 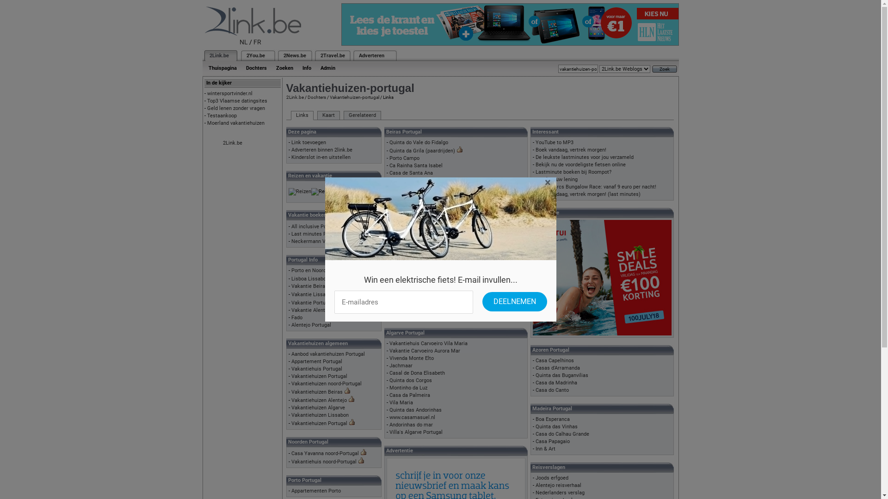 I want to click on Geld lenen zonder vragen, so click(x=236, y=108).